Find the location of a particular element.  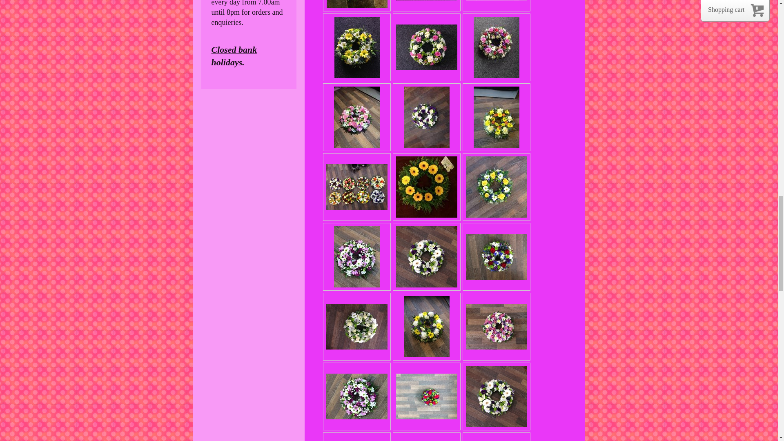

mixed wreath is located at coordinates (426, 47).